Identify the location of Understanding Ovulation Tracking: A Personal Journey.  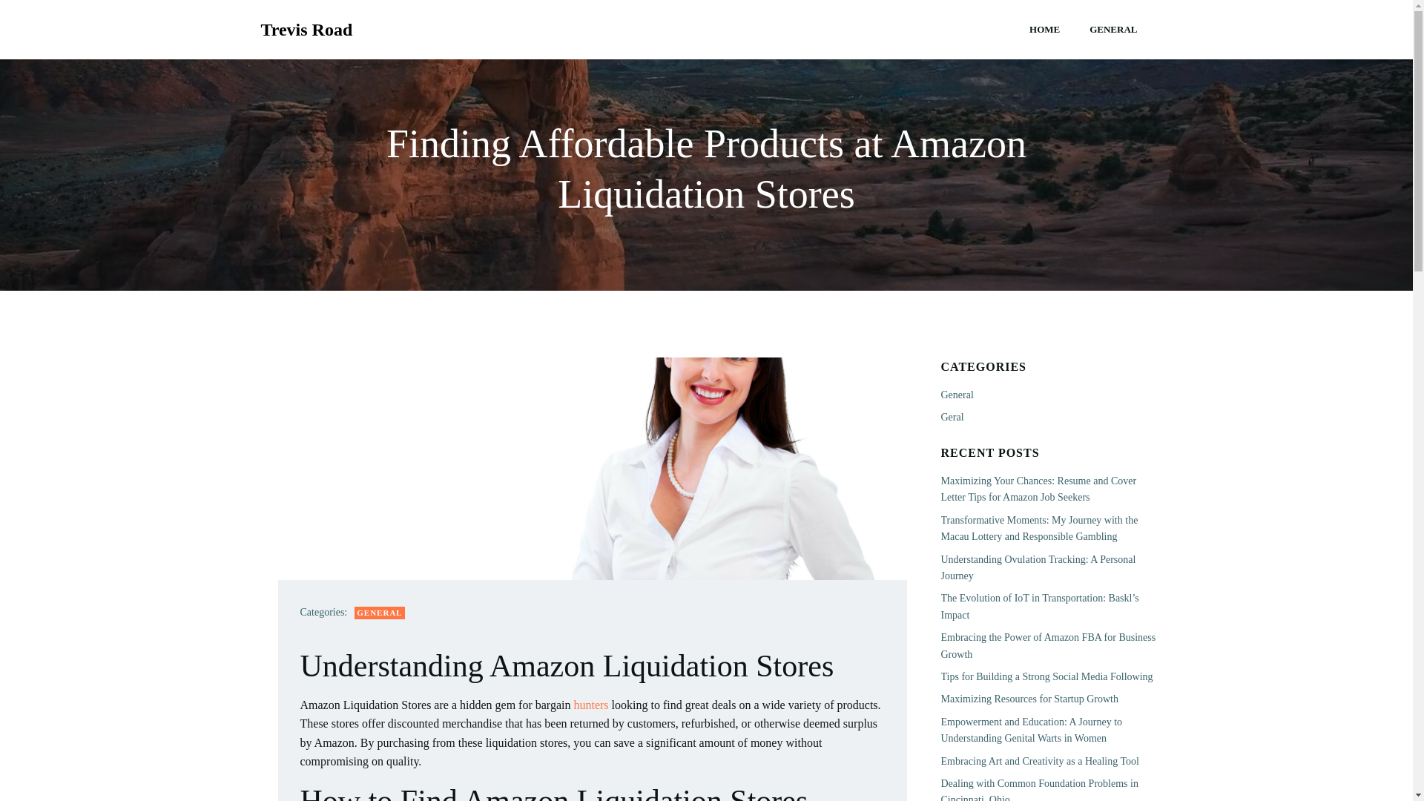
(1037, 568).